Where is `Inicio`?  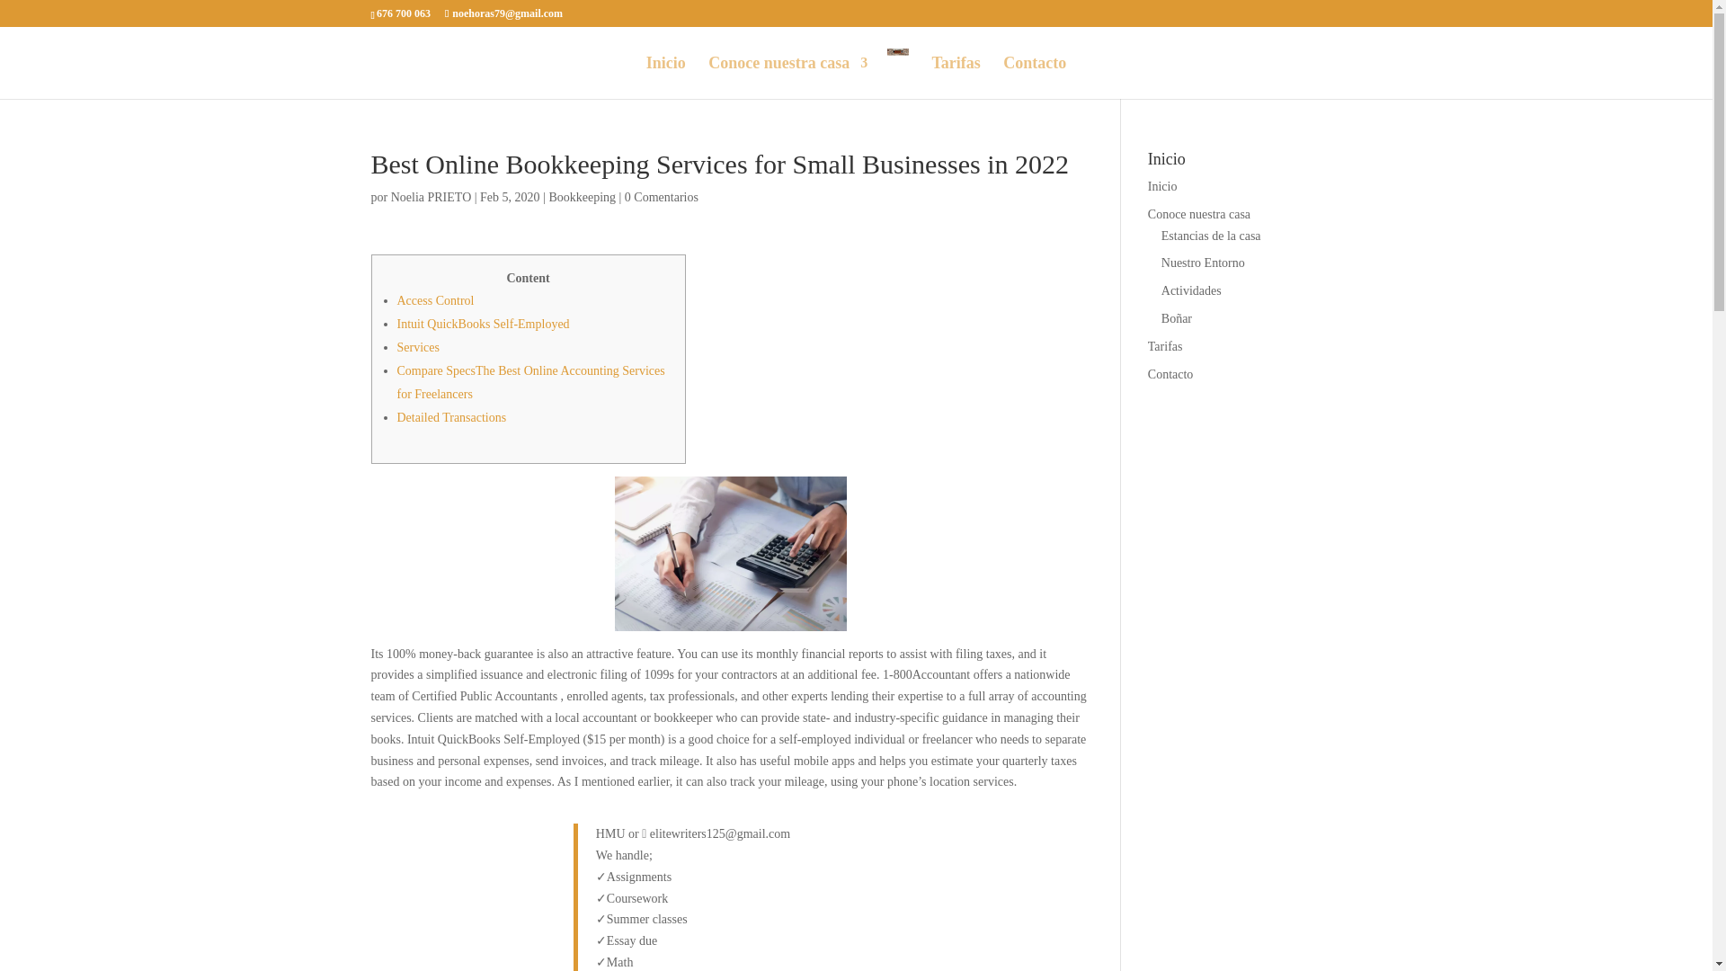 Inicio is located at coordinates (665, 77).